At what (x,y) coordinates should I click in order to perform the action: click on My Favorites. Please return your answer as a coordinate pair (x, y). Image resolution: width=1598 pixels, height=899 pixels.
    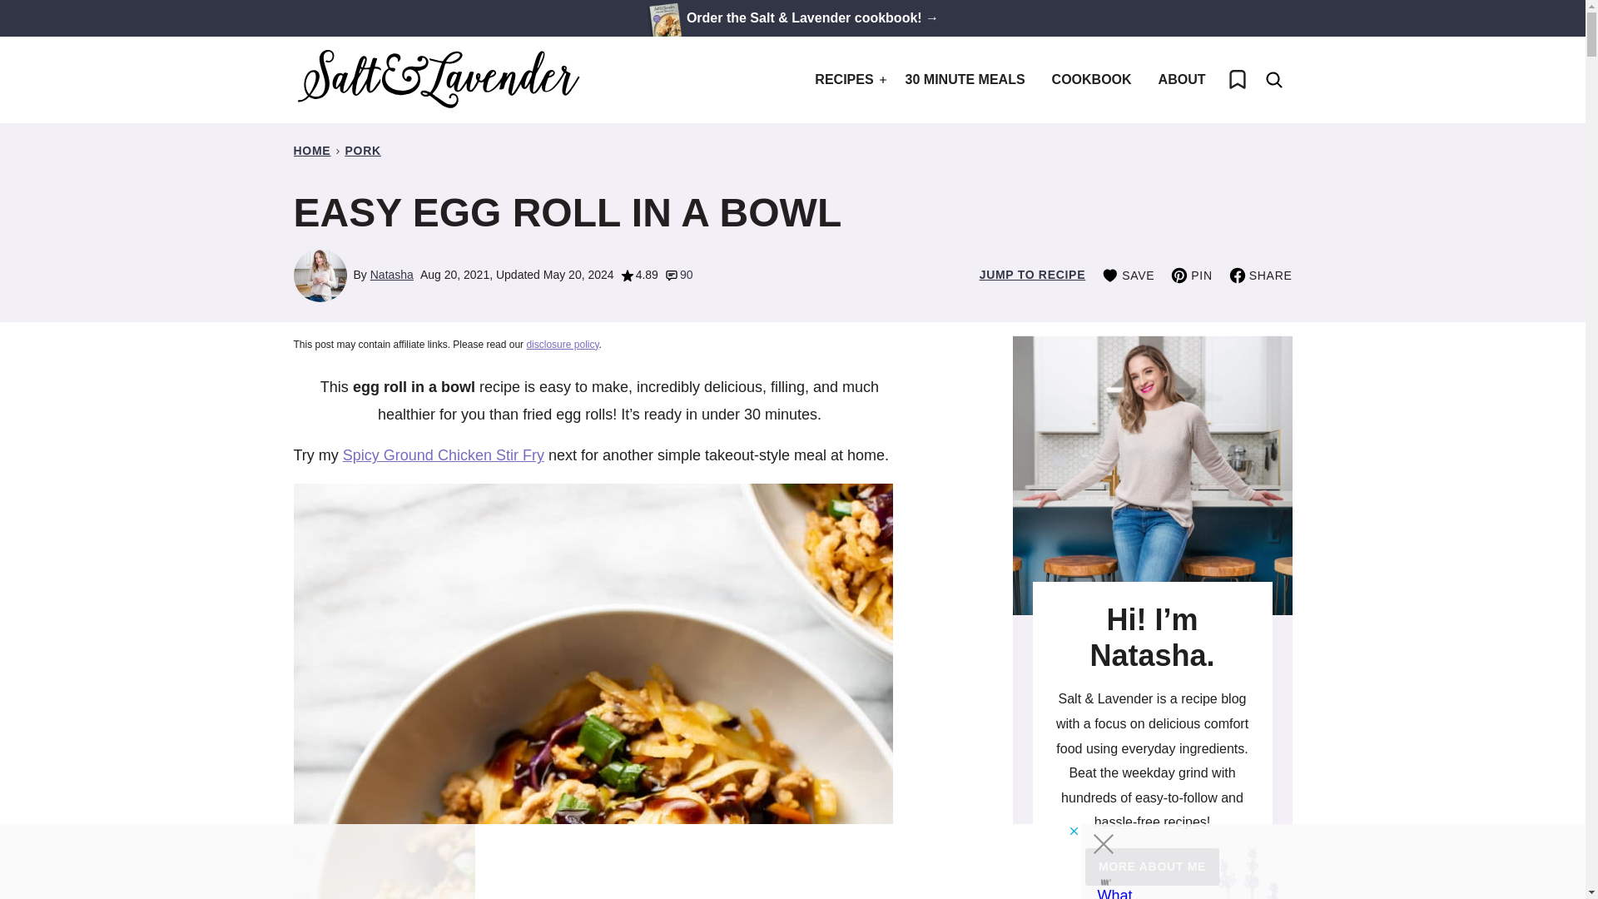
    Looking at the image, I should click on (1236, 80).